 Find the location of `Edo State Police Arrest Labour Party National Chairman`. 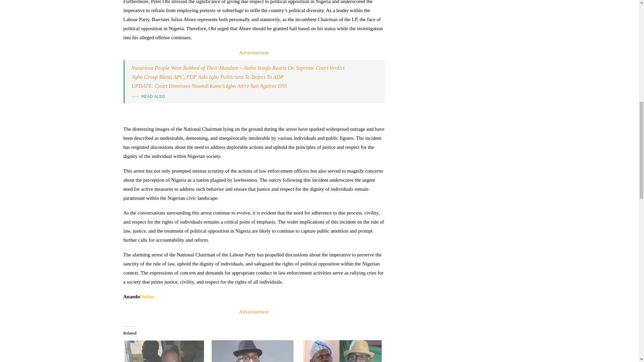

Edo State Police Arrest Labour Party National Chairman is located at coordinates (164, 351).